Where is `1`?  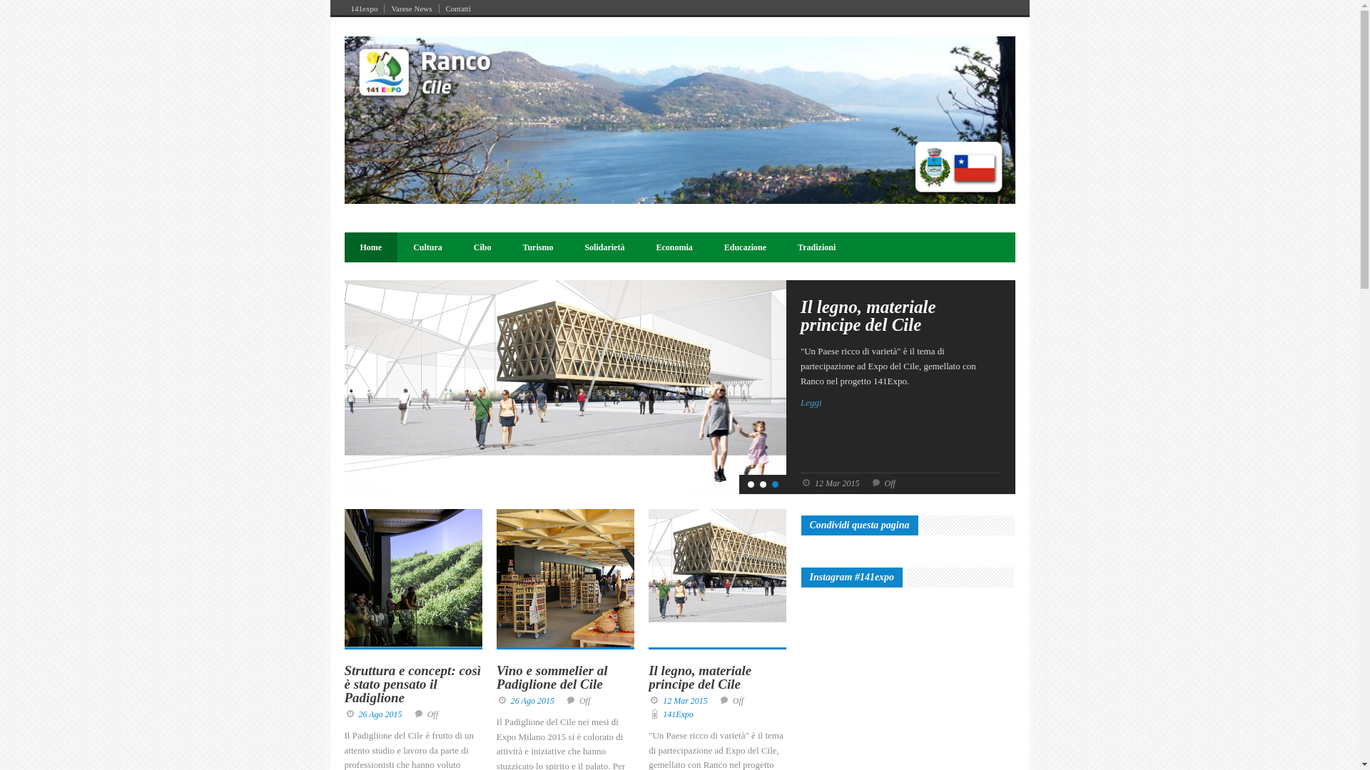
1 is located at coordinates (751, 485).